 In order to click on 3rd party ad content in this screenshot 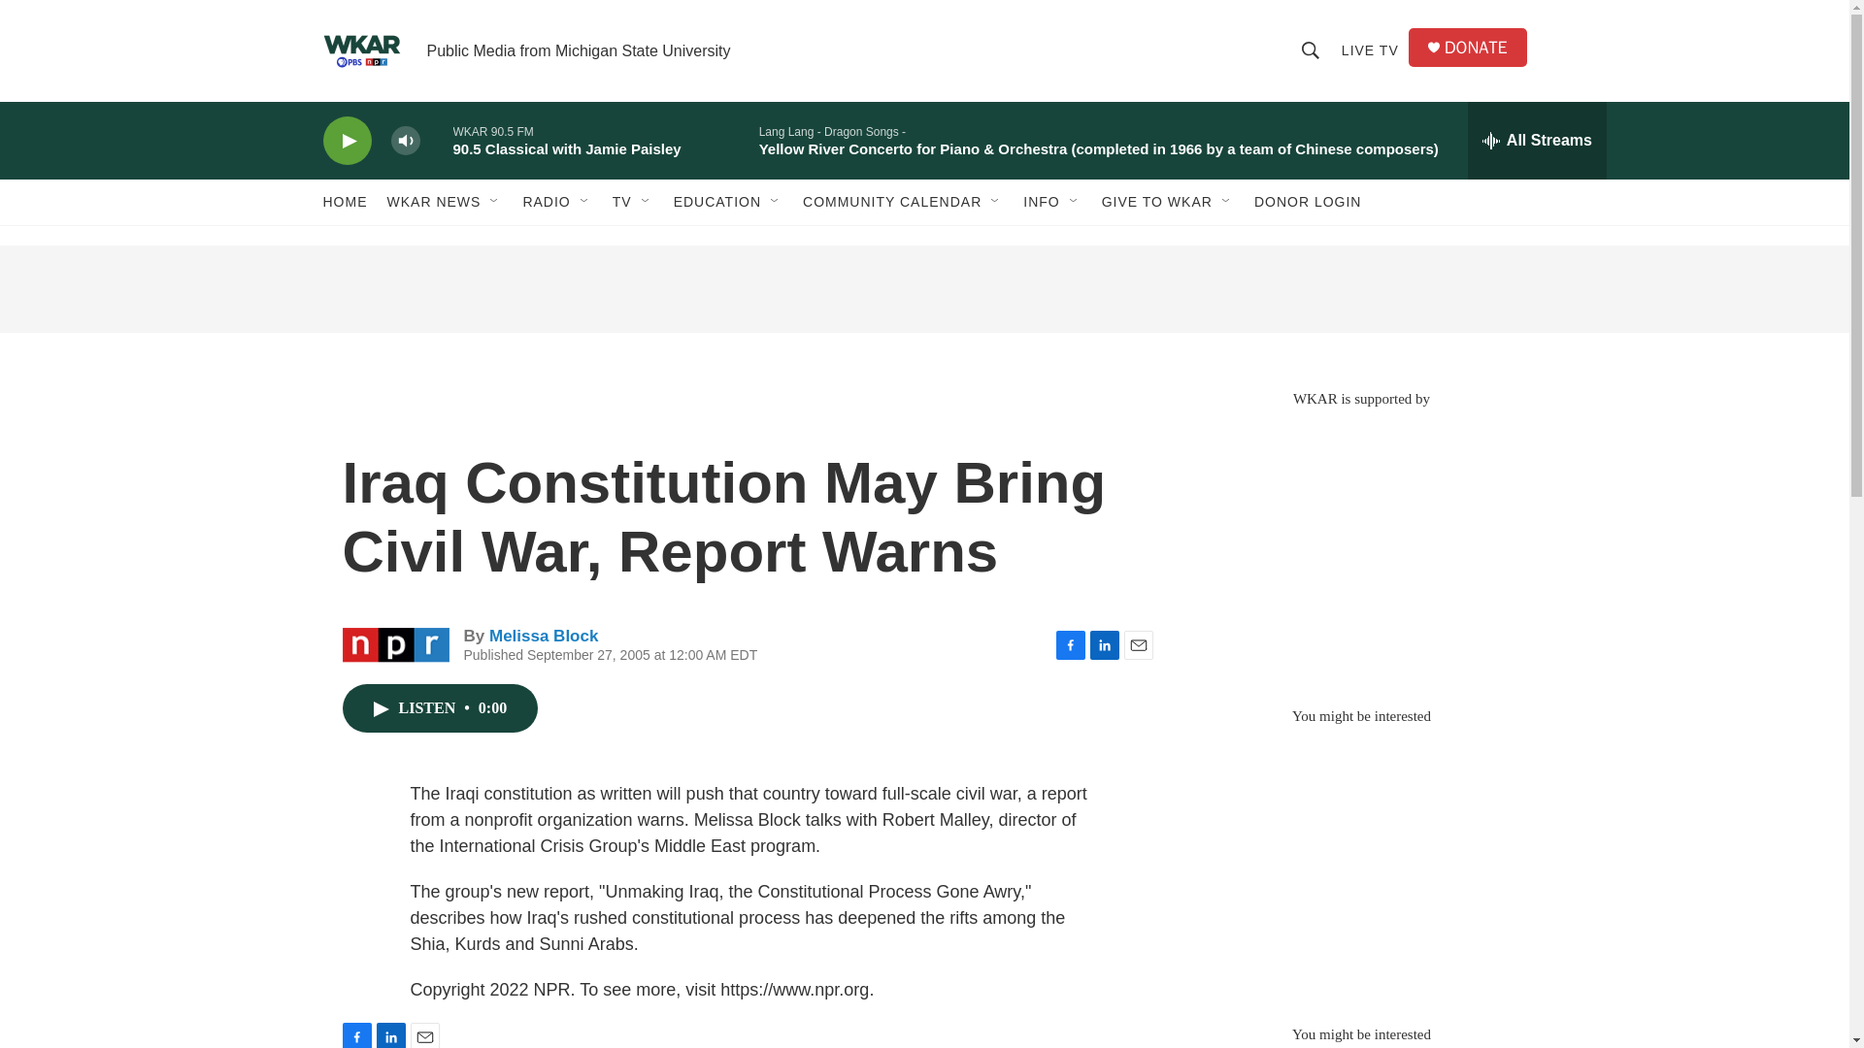, I will do `click(923, 289)`.